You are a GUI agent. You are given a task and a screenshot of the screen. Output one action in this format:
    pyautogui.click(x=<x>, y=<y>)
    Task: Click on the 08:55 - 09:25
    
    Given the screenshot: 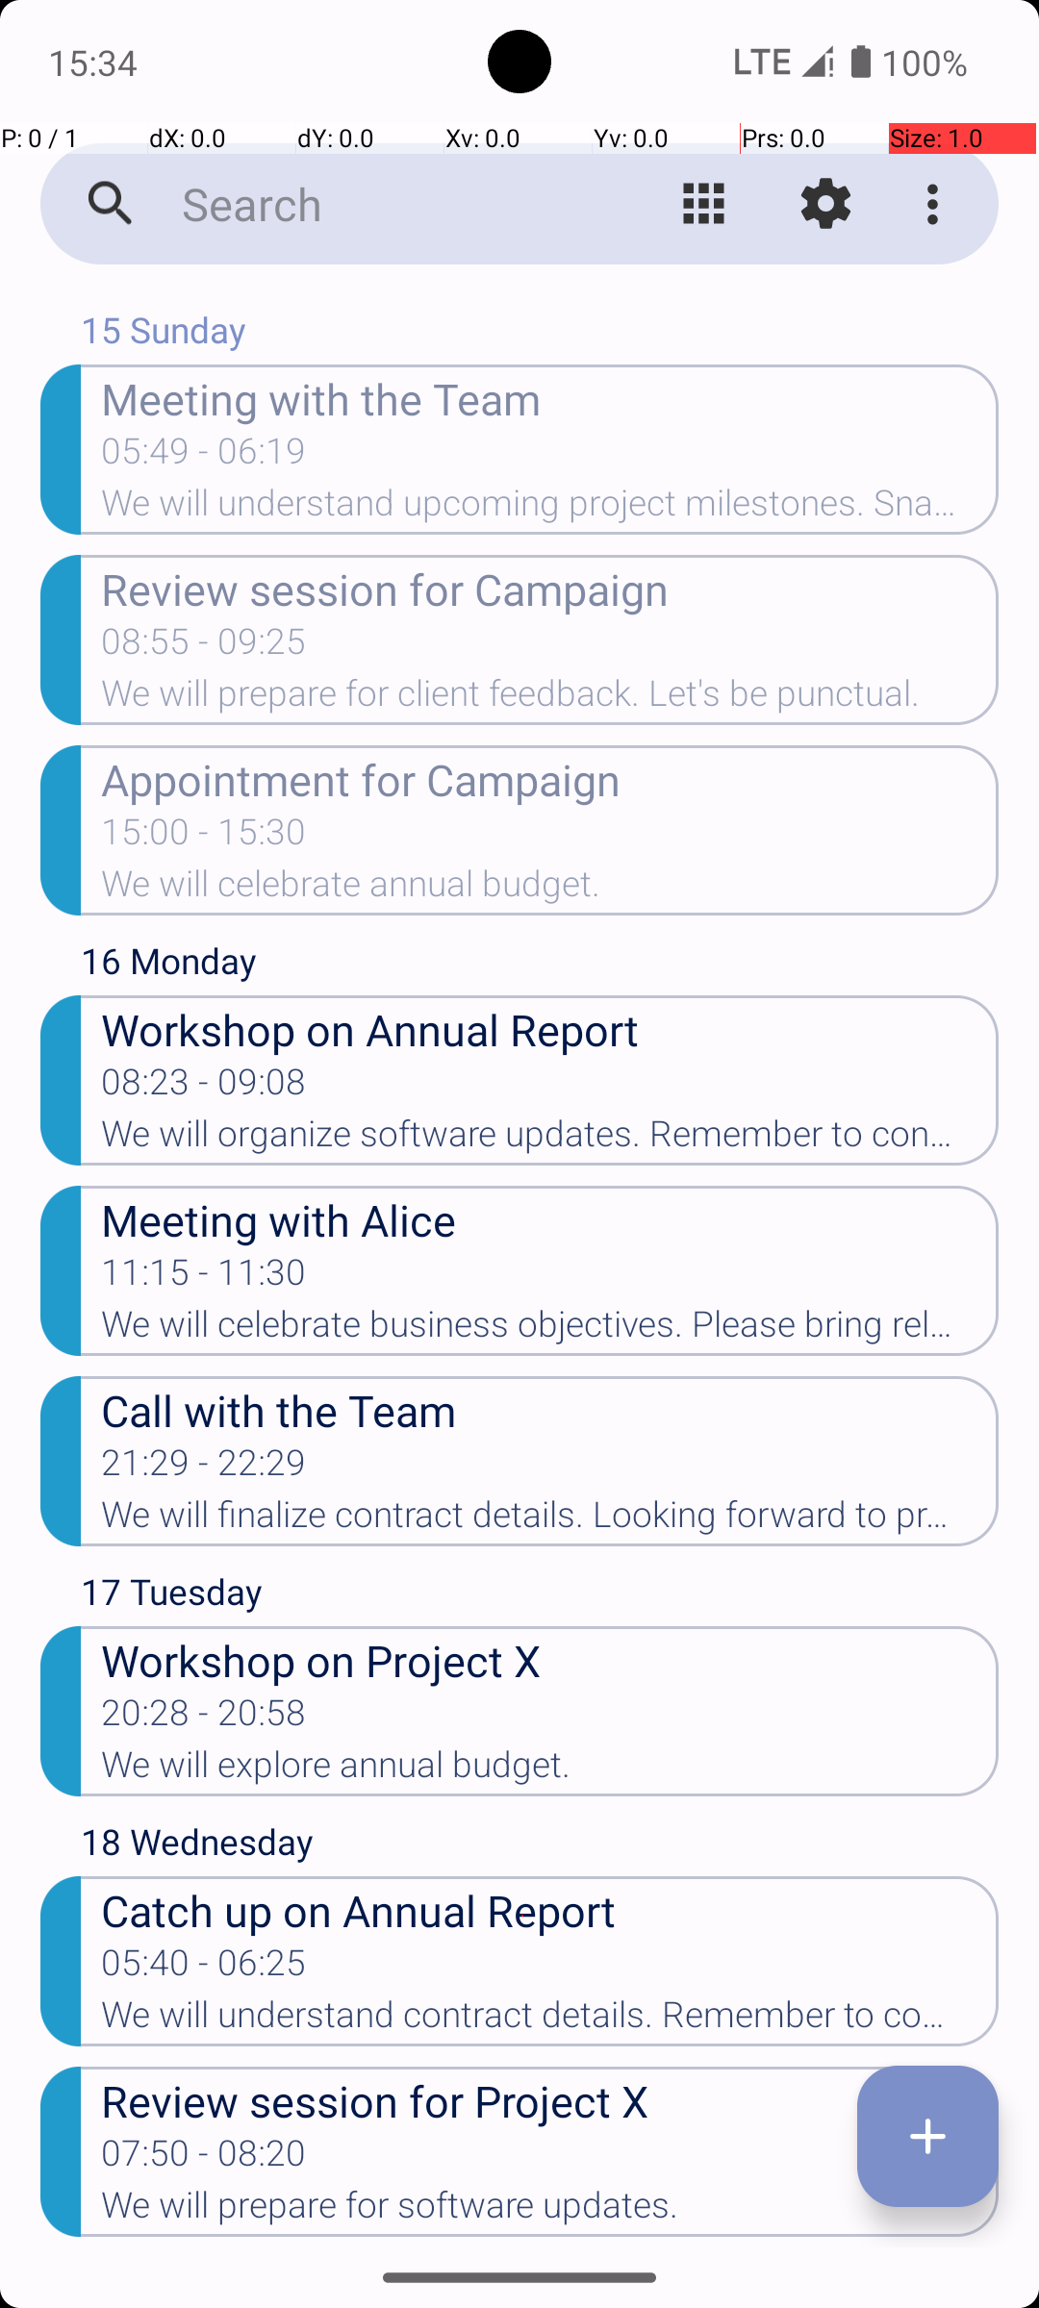 What is the action you would take?
    pyautogui.click(x=204, y=647)
    